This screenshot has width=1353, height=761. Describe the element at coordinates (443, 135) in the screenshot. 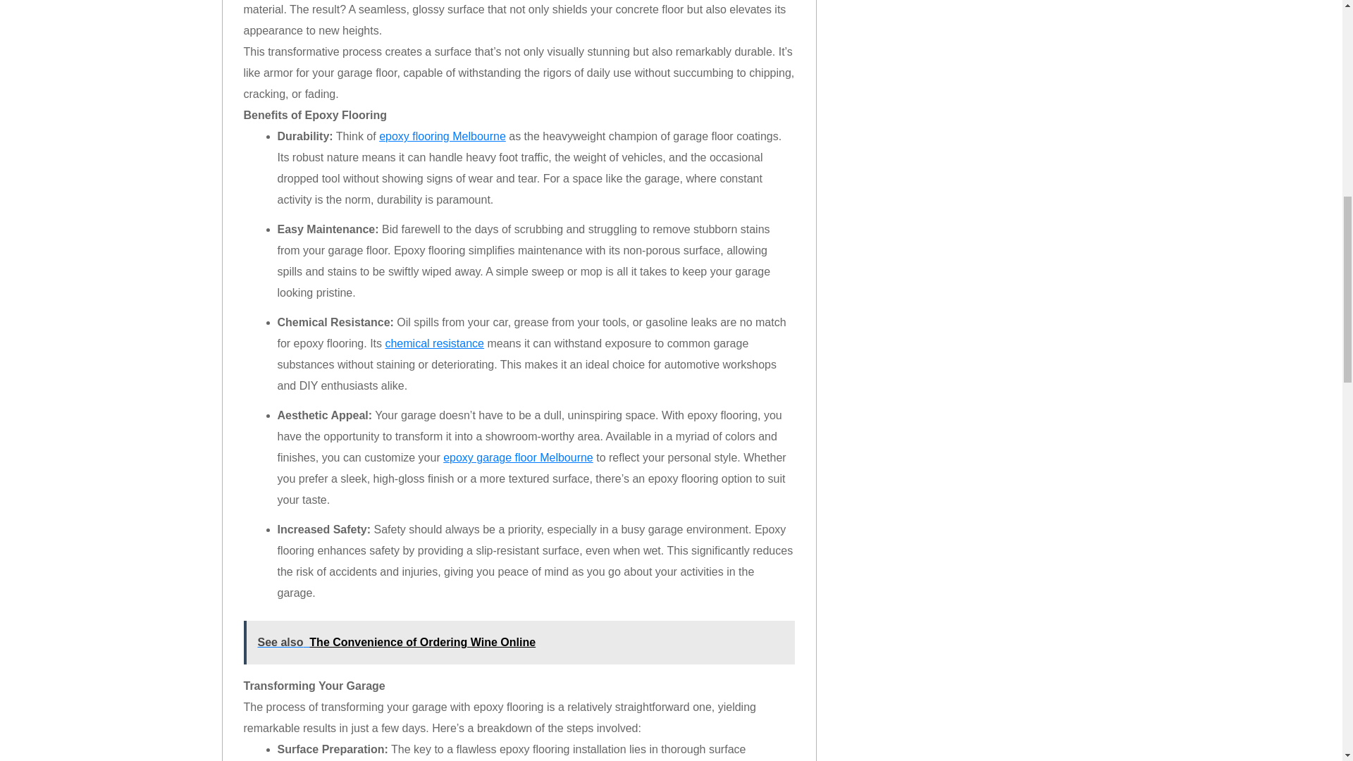

I see `epoxy flooring Melbourne` at that location.